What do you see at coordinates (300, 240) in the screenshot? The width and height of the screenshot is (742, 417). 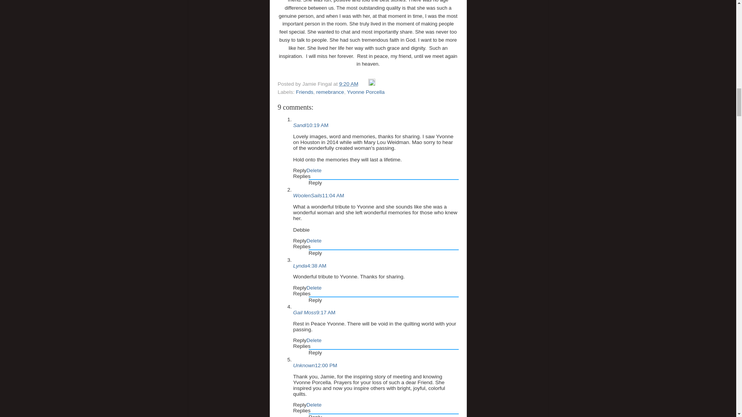 I see `Reply` at bounding box center [300, 240].